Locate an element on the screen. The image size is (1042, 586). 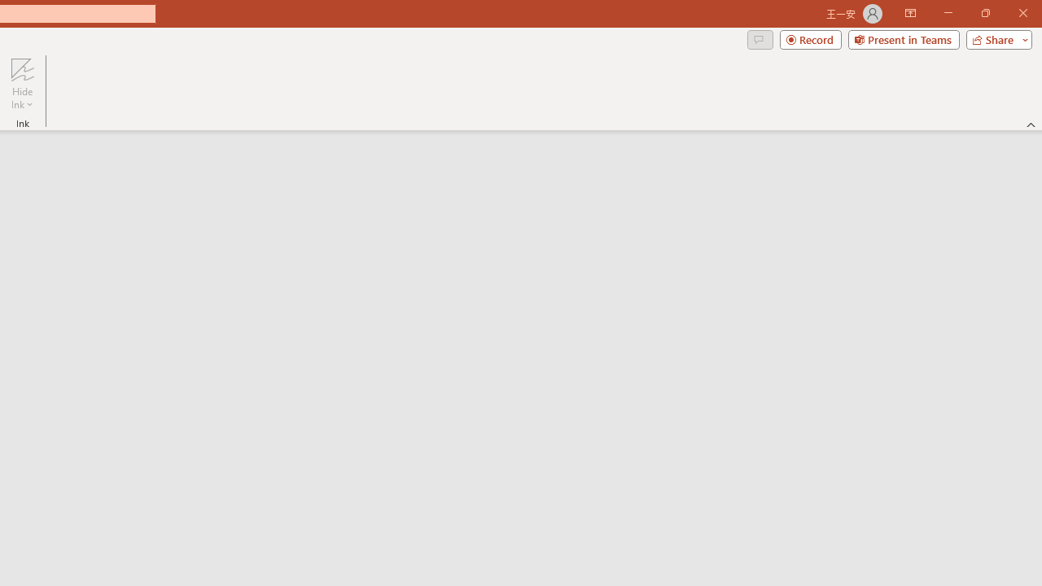
More Options is located at coordinates (22, 98).